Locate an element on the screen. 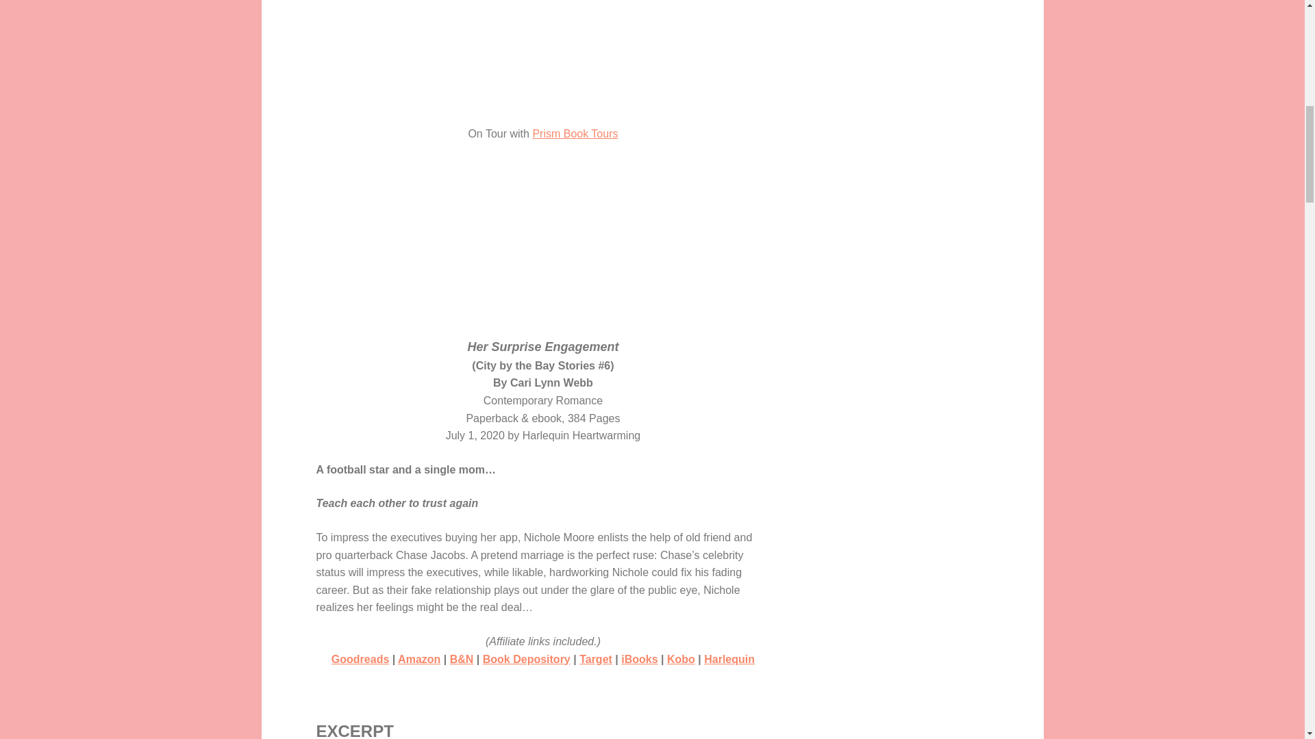 Image resolution: width=1315 pixels, height=739 pixels. Harlequin is located at coordinates (729, 659).